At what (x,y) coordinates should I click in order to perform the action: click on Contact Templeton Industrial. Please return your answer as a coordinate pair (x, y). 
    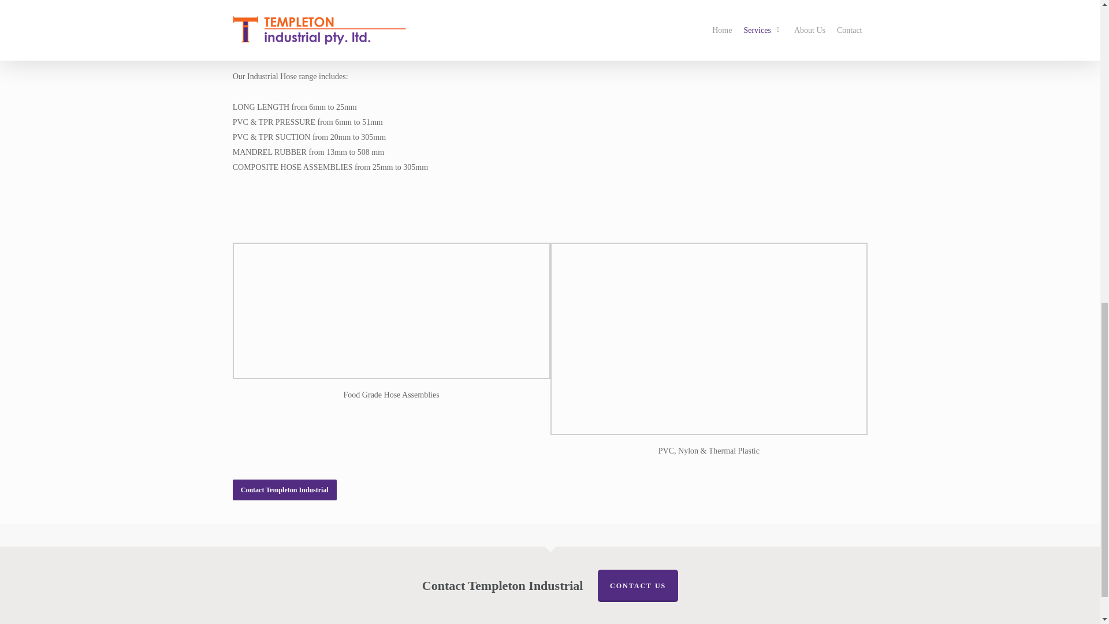
    Looking at the image, I should click on (285, 490).